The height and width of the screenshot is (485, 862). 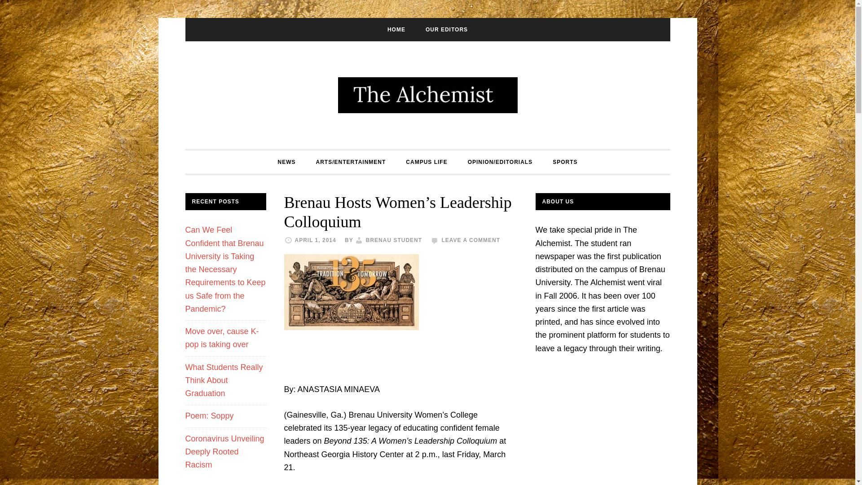 I want to click on OUR EDITORS, so click(x=446, y=29).